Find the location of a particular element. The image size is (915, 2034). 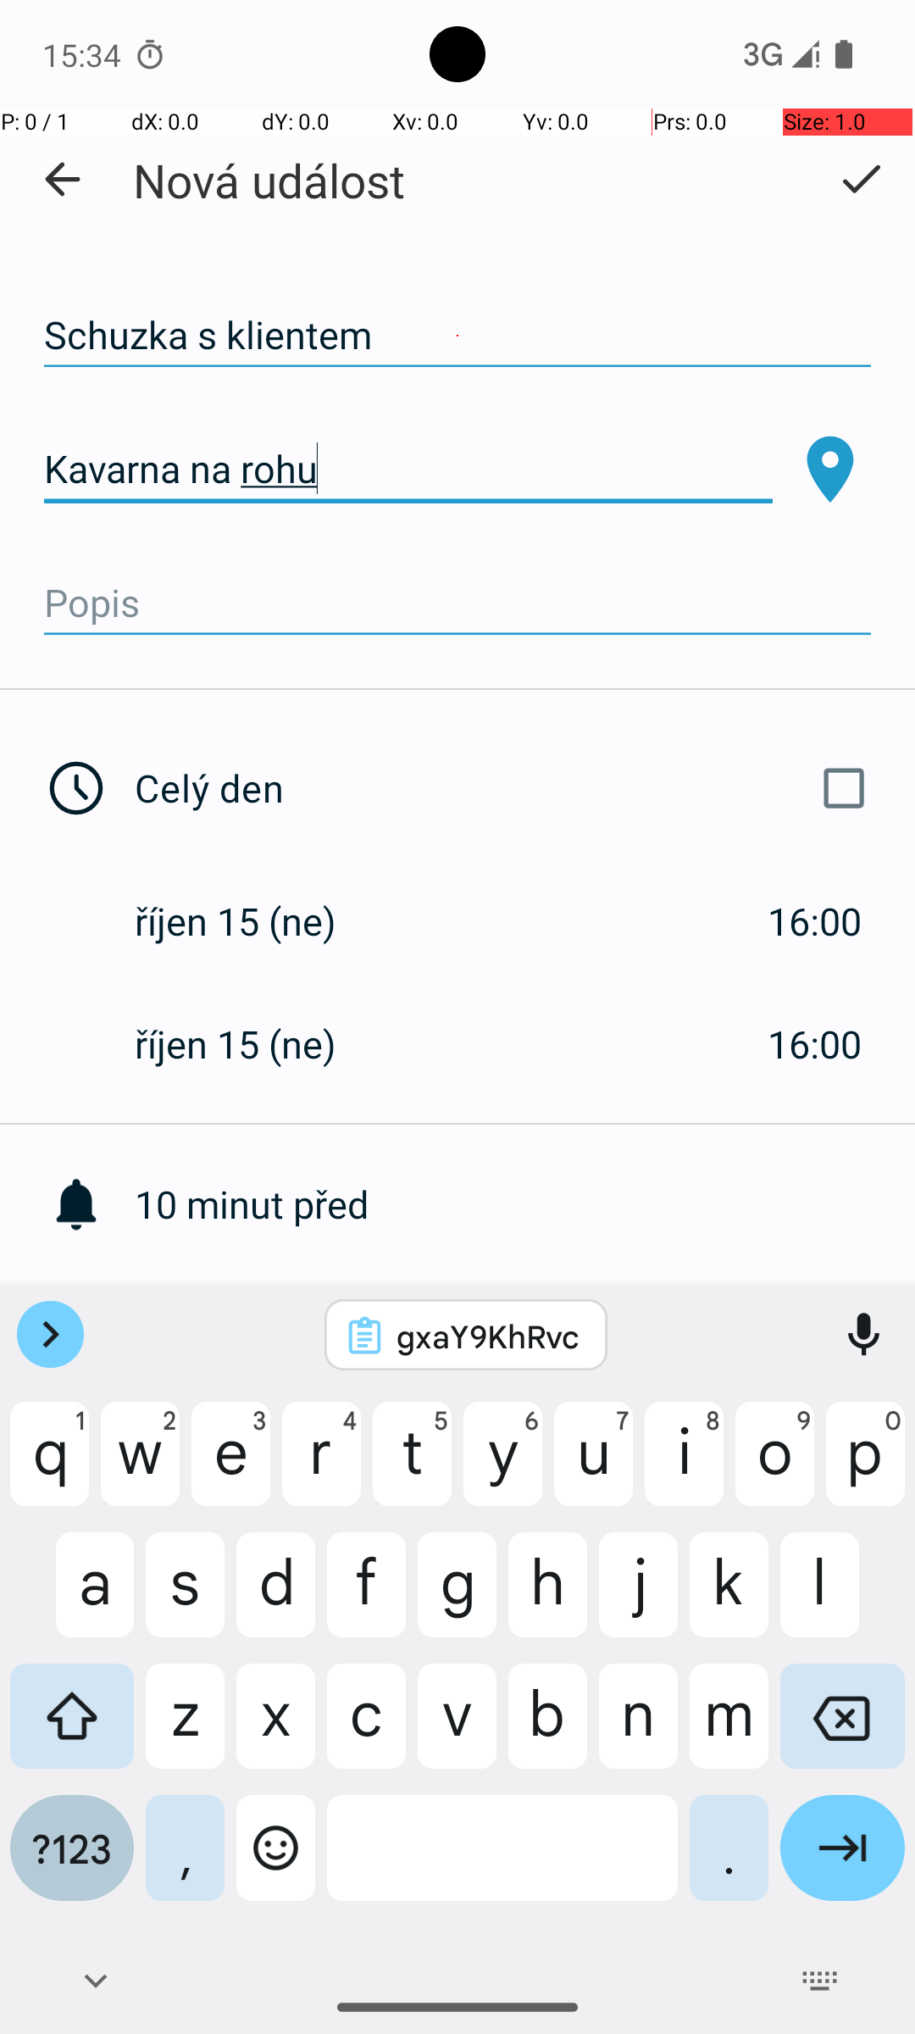

Schuzka s klientem is located at coordinates (457, 336).